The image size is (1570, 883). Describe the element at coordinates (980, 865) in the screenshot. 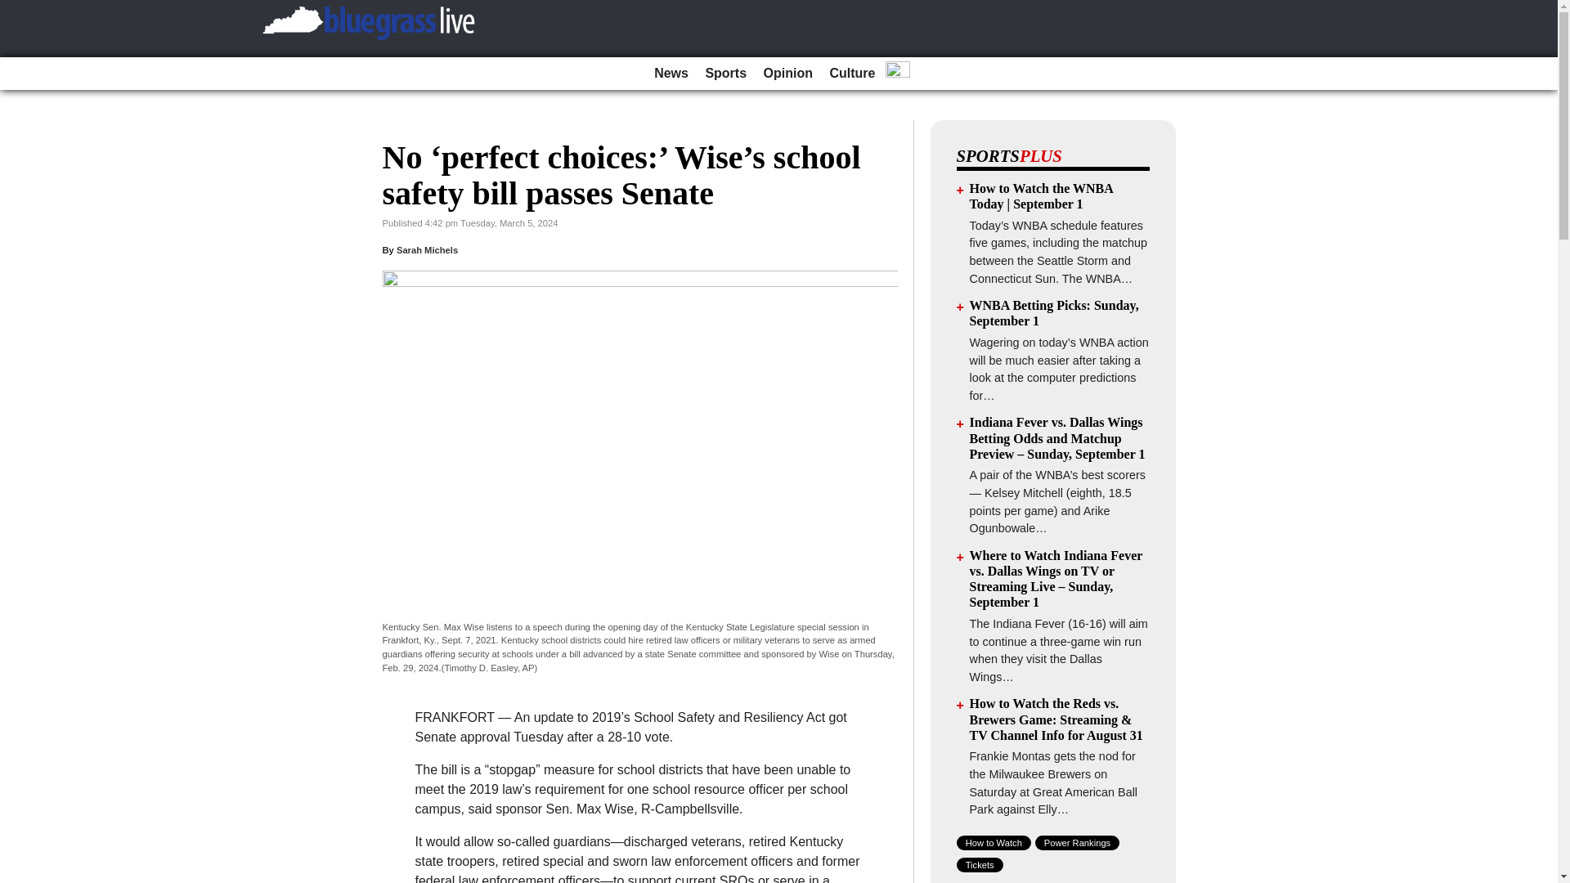

I see `Tickets` at that location.